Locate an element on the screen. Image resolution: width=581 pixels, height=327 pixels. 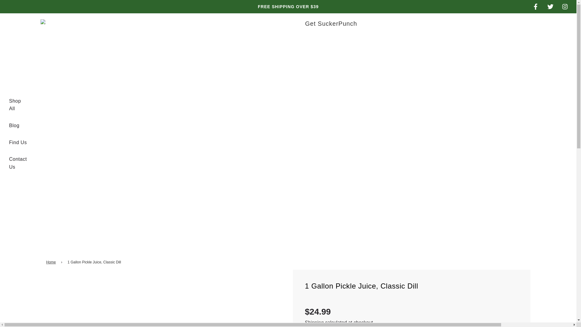
Find Us is located at coordinates (18, 142).